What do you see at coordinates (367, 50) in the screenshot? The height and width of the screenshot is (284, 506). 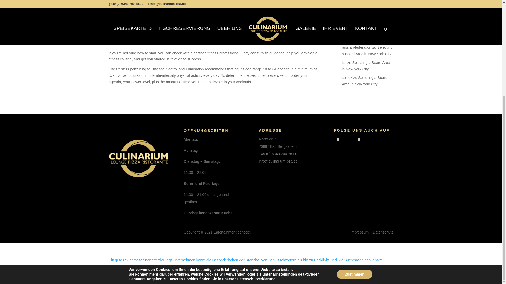 I see `Selecting a Board Area in New York City` at bounding box center [367, 50].